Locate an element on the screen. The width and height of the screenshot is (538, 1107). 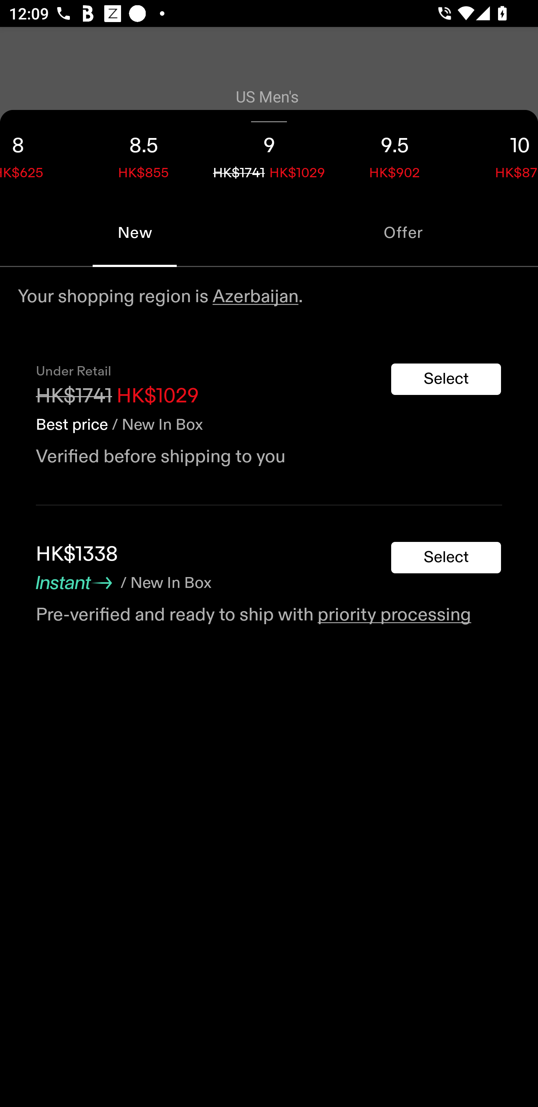
Offer is located at coordinates (403, 233).